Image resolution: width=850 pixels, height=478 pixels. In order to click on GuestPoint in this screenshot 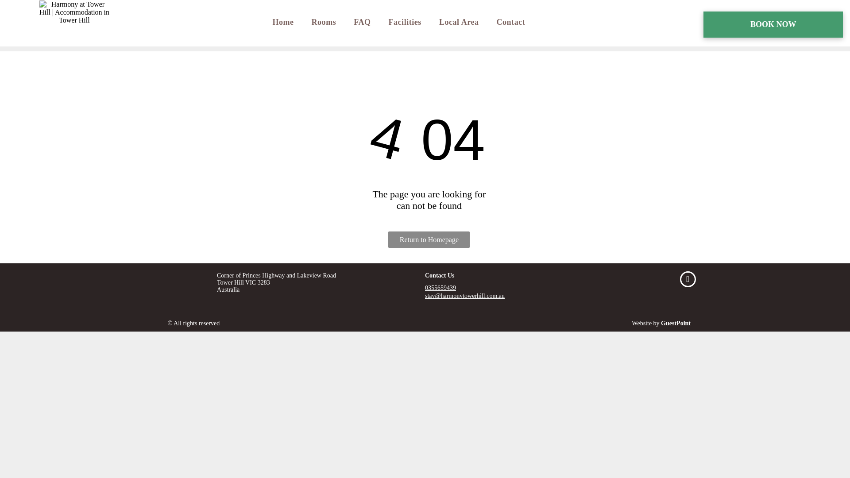, I will do `click(676, 323)`.